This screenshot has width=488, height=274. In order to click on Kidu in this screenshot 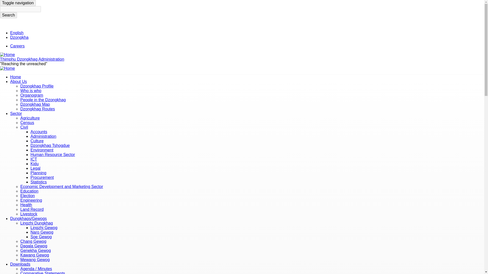, I will do `click(34, 164)`.